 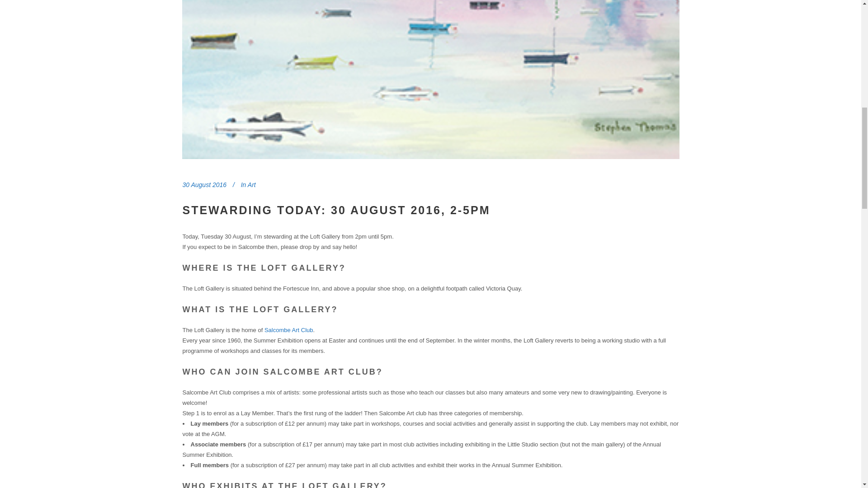 I want to click on STEWARDING TODAY: 30 AUGUST 2016, 2-5PM, so click(x=336, y=210).